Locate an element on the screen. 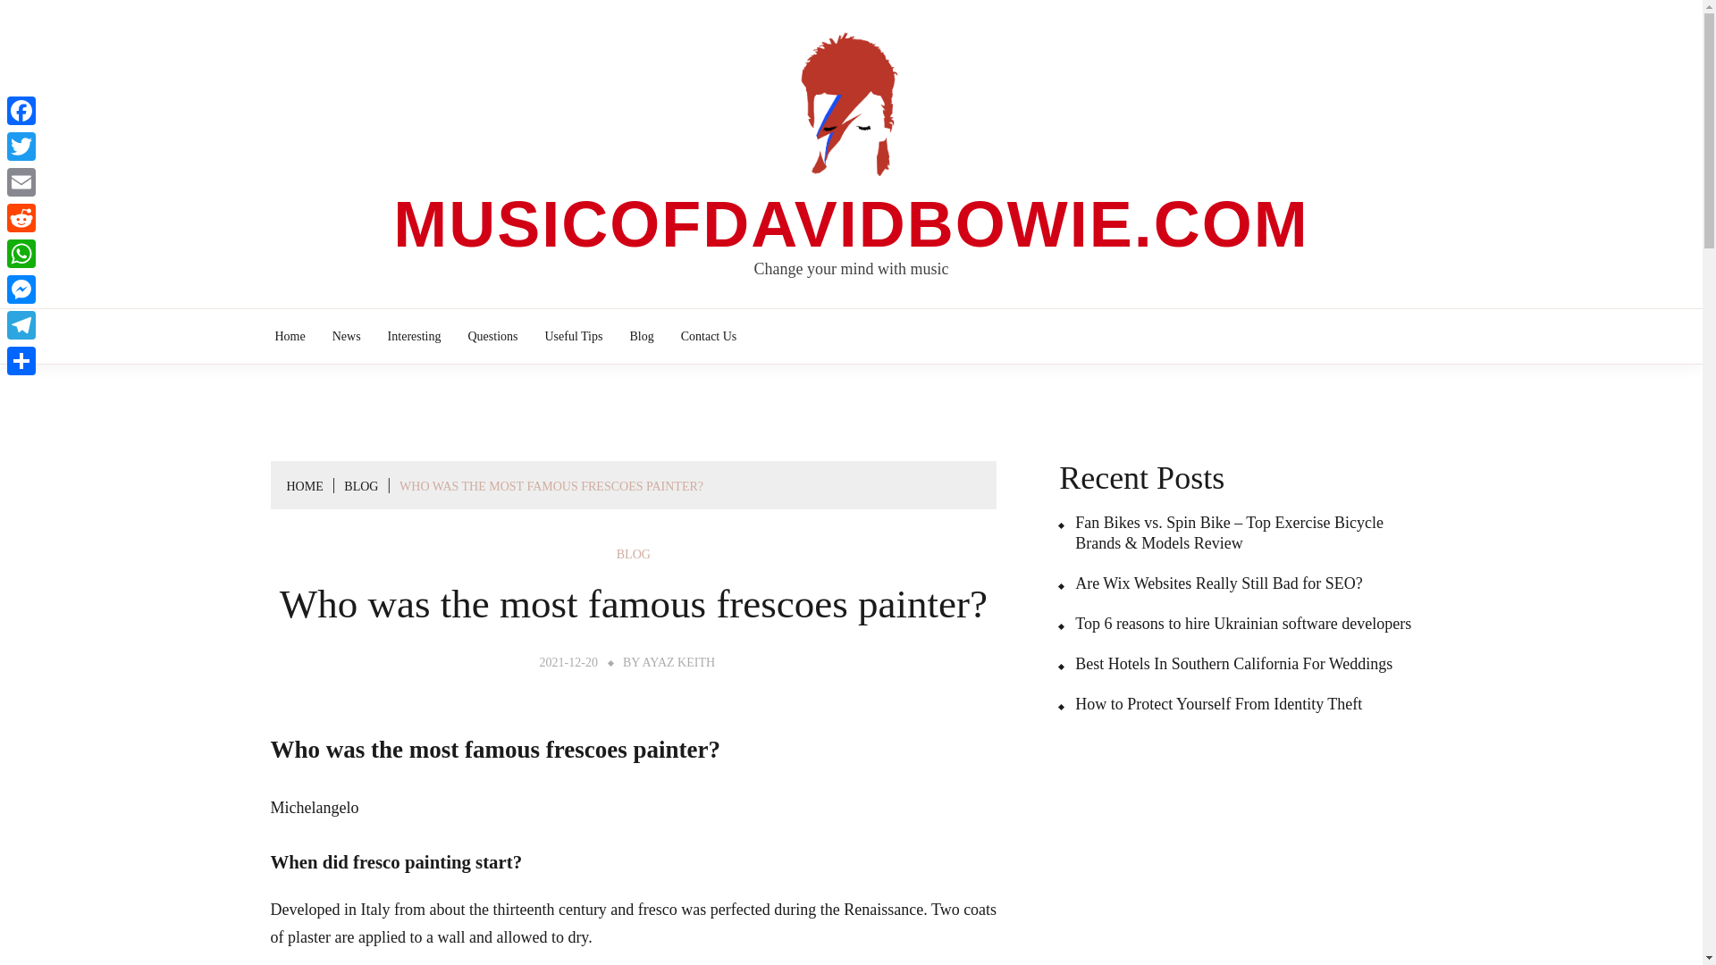  WHO WAS THE MOST FAMOUS FRESCOES PAINTER? is located at coordinates (551, 486).